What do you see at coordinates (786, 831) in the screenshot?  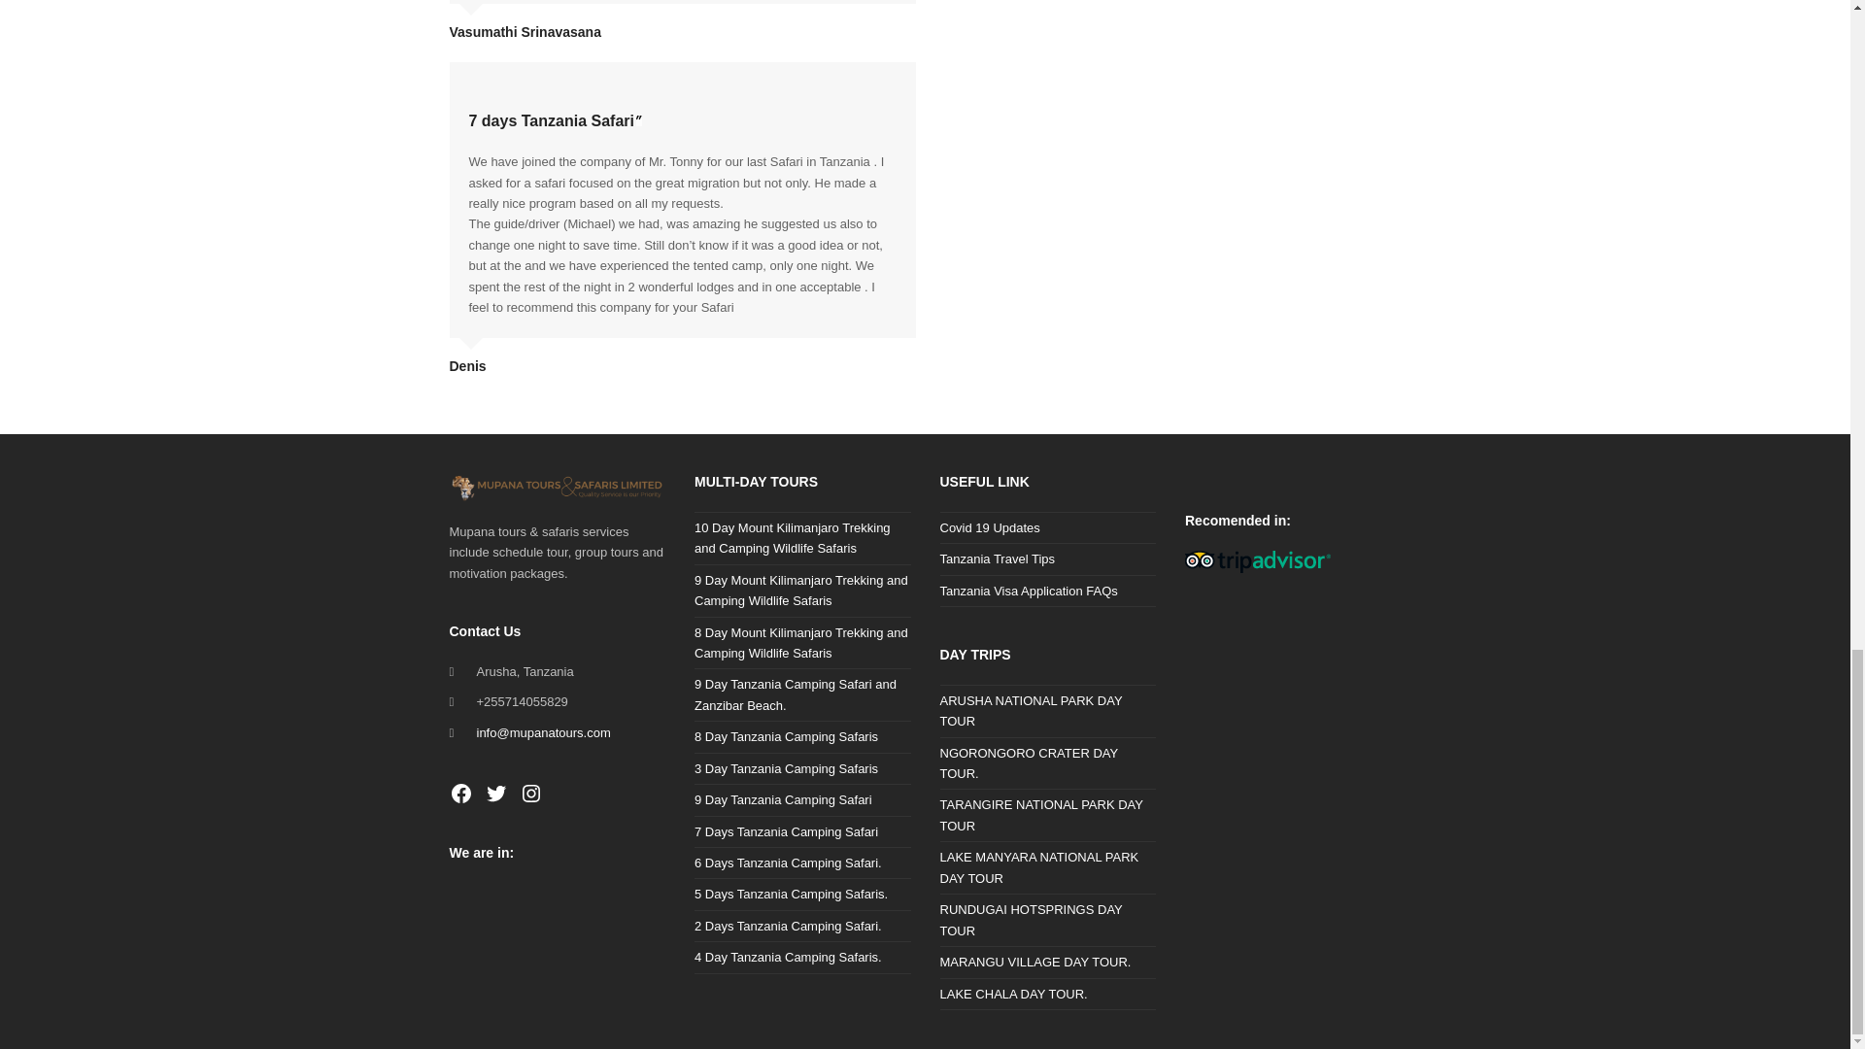 I see `7 Days Tanzania Camping Safari` at bounding box center [786, 831].